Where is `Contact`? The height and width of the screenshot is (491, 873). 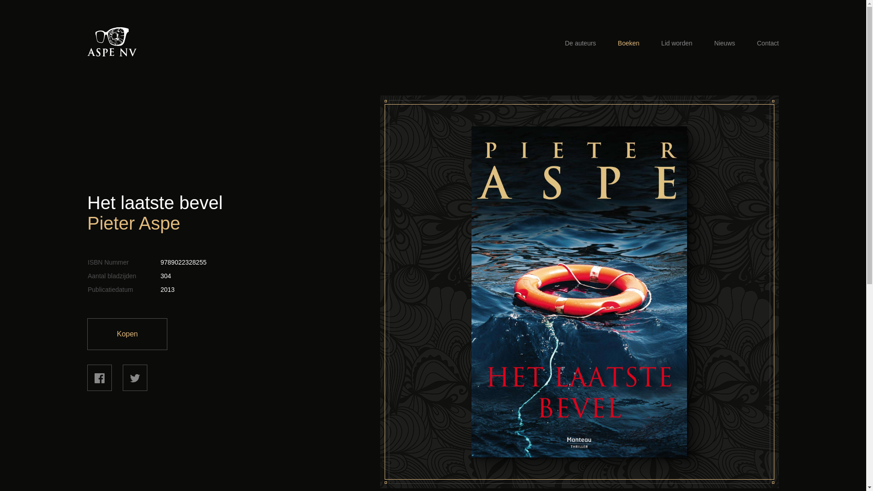
Contact is located at coordinates (768, 43).